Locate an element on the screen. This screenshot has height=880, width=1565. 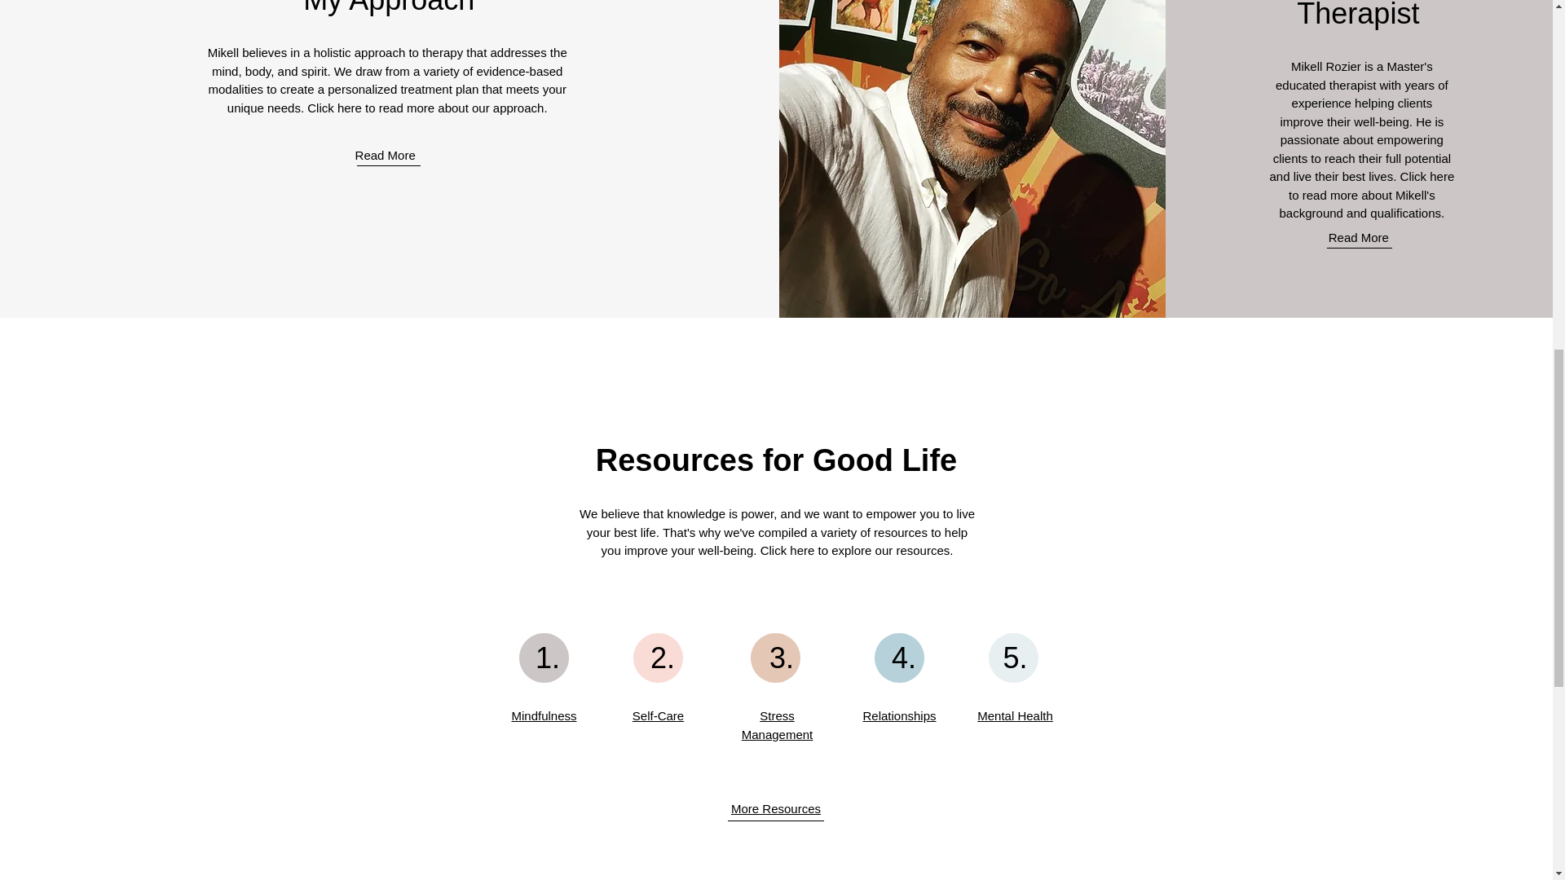
Mental Health is located at coordinates (1015, 715).